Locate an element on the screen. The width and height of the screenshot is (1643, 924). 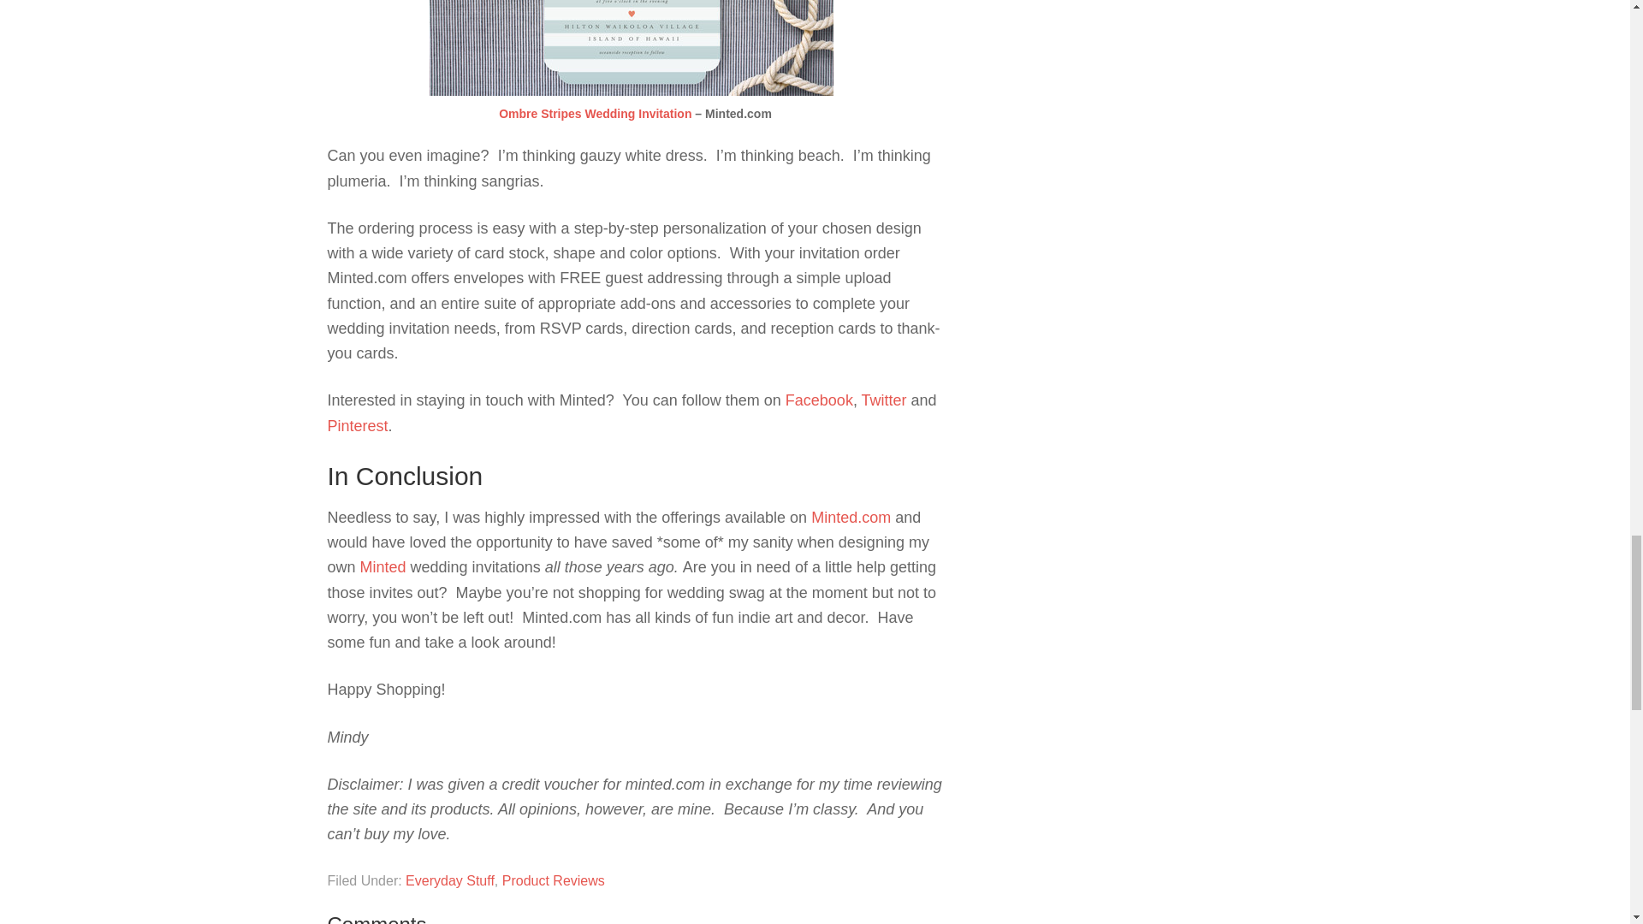
Ombre Stripes Wedding Invitation is located at coordinates (596, 114).